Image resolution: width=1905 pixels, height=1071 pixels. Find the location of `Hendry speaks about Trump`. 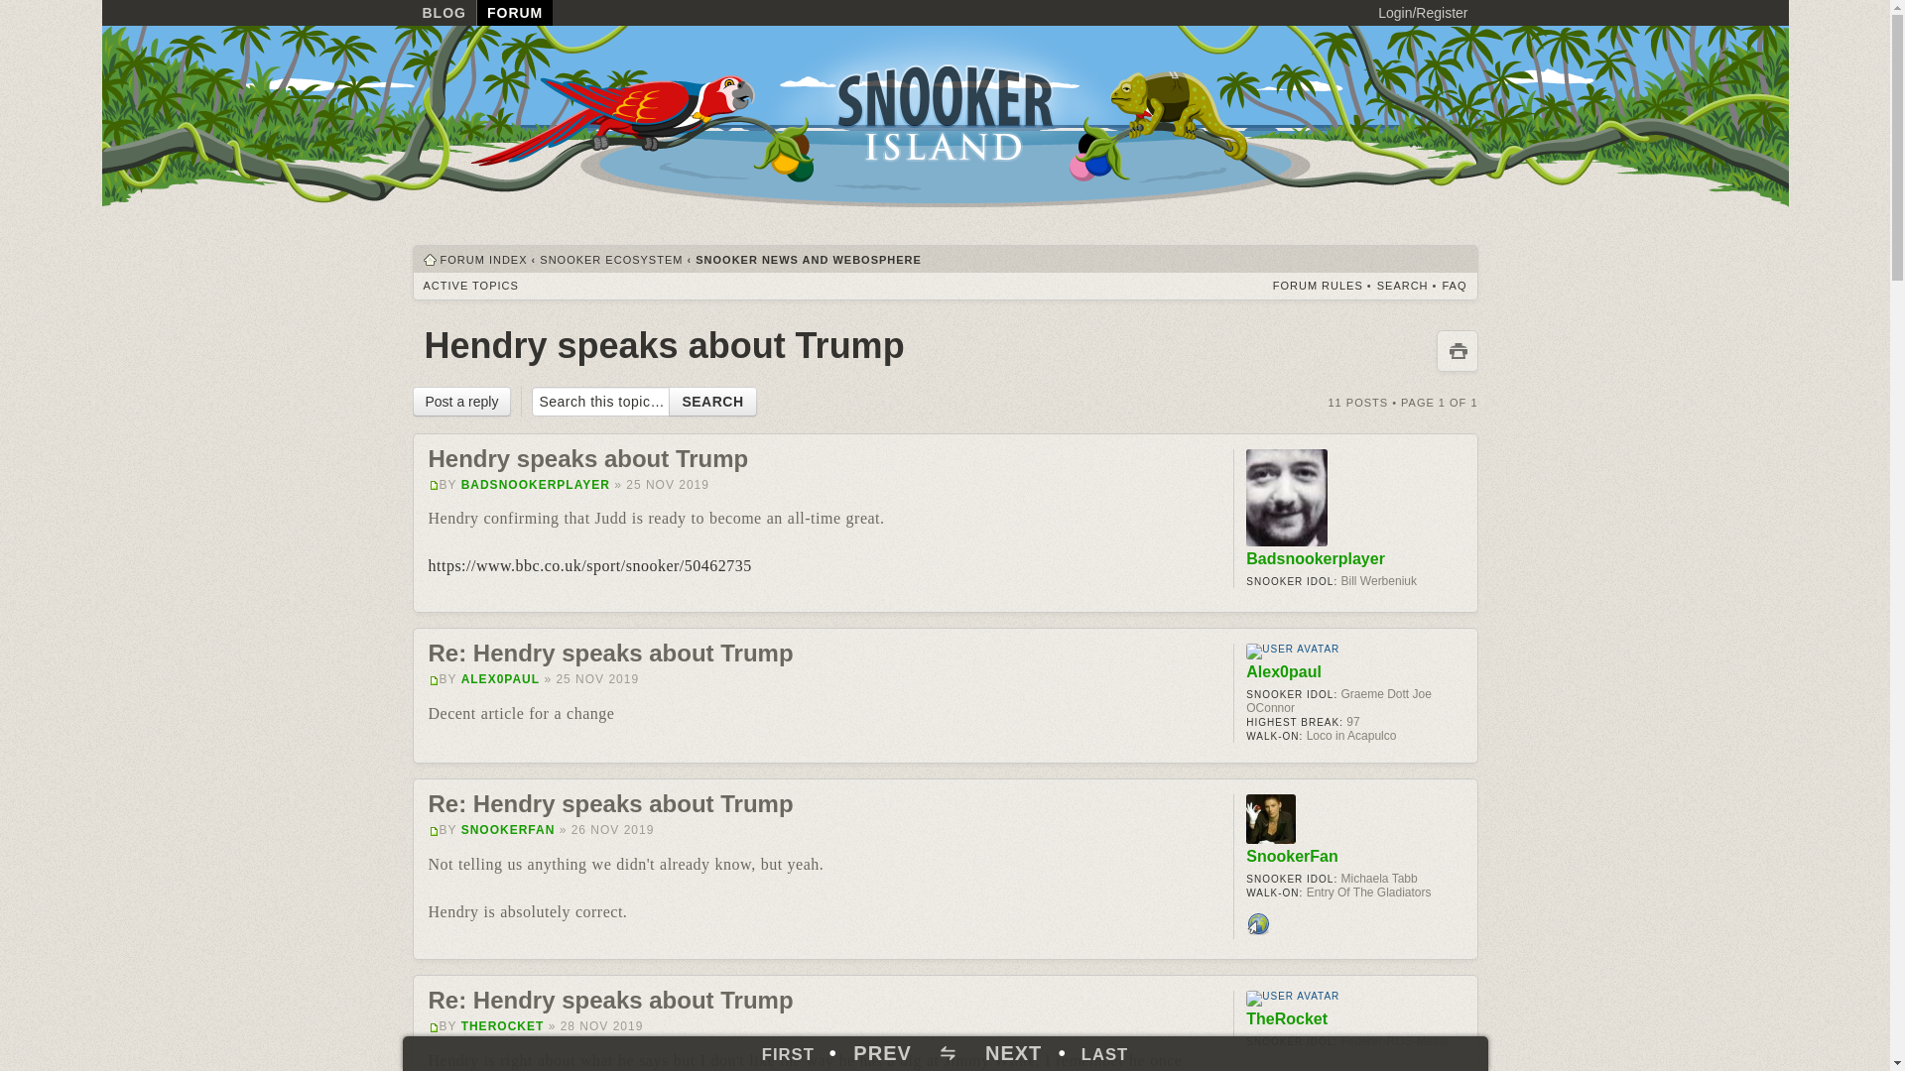

Hendry speaks about Trump is located at coordinates (665, 345).